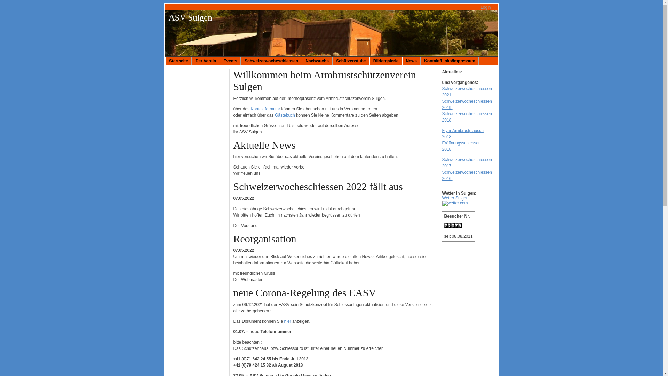  What do you see at coordinates (317, 61) in the screenshot?
I see `Nachwuchs` at bounding box center [317, 61].